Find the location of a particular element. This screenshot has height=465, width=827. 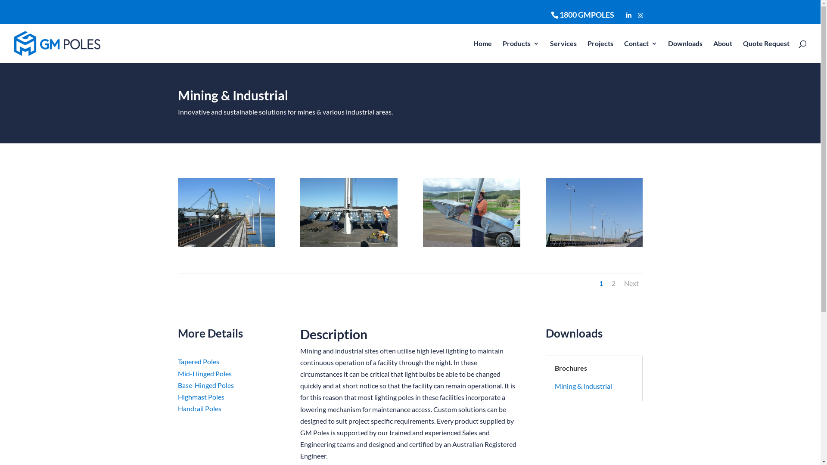

Mining & Industrial is located at coordinates (226, 245).